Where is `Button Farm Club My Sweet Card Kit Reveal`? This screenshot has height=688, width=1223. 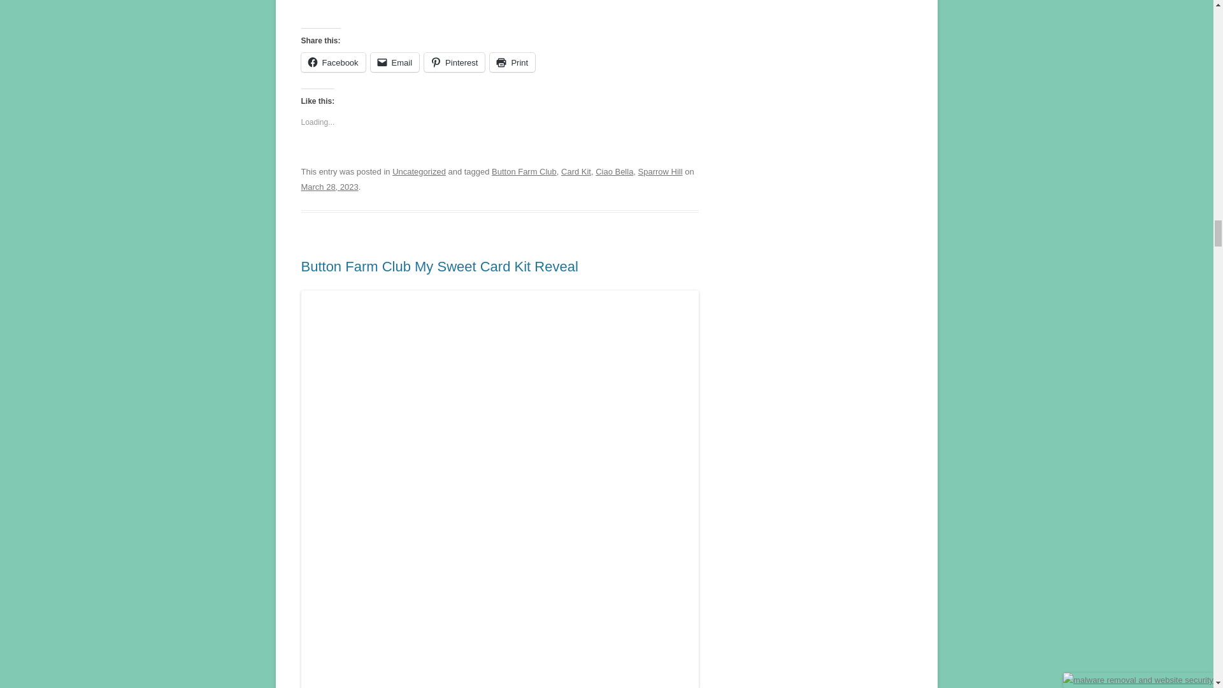
Button Farm Club My Sweet Card Kit Reveal is located at coordinates (439, 266).